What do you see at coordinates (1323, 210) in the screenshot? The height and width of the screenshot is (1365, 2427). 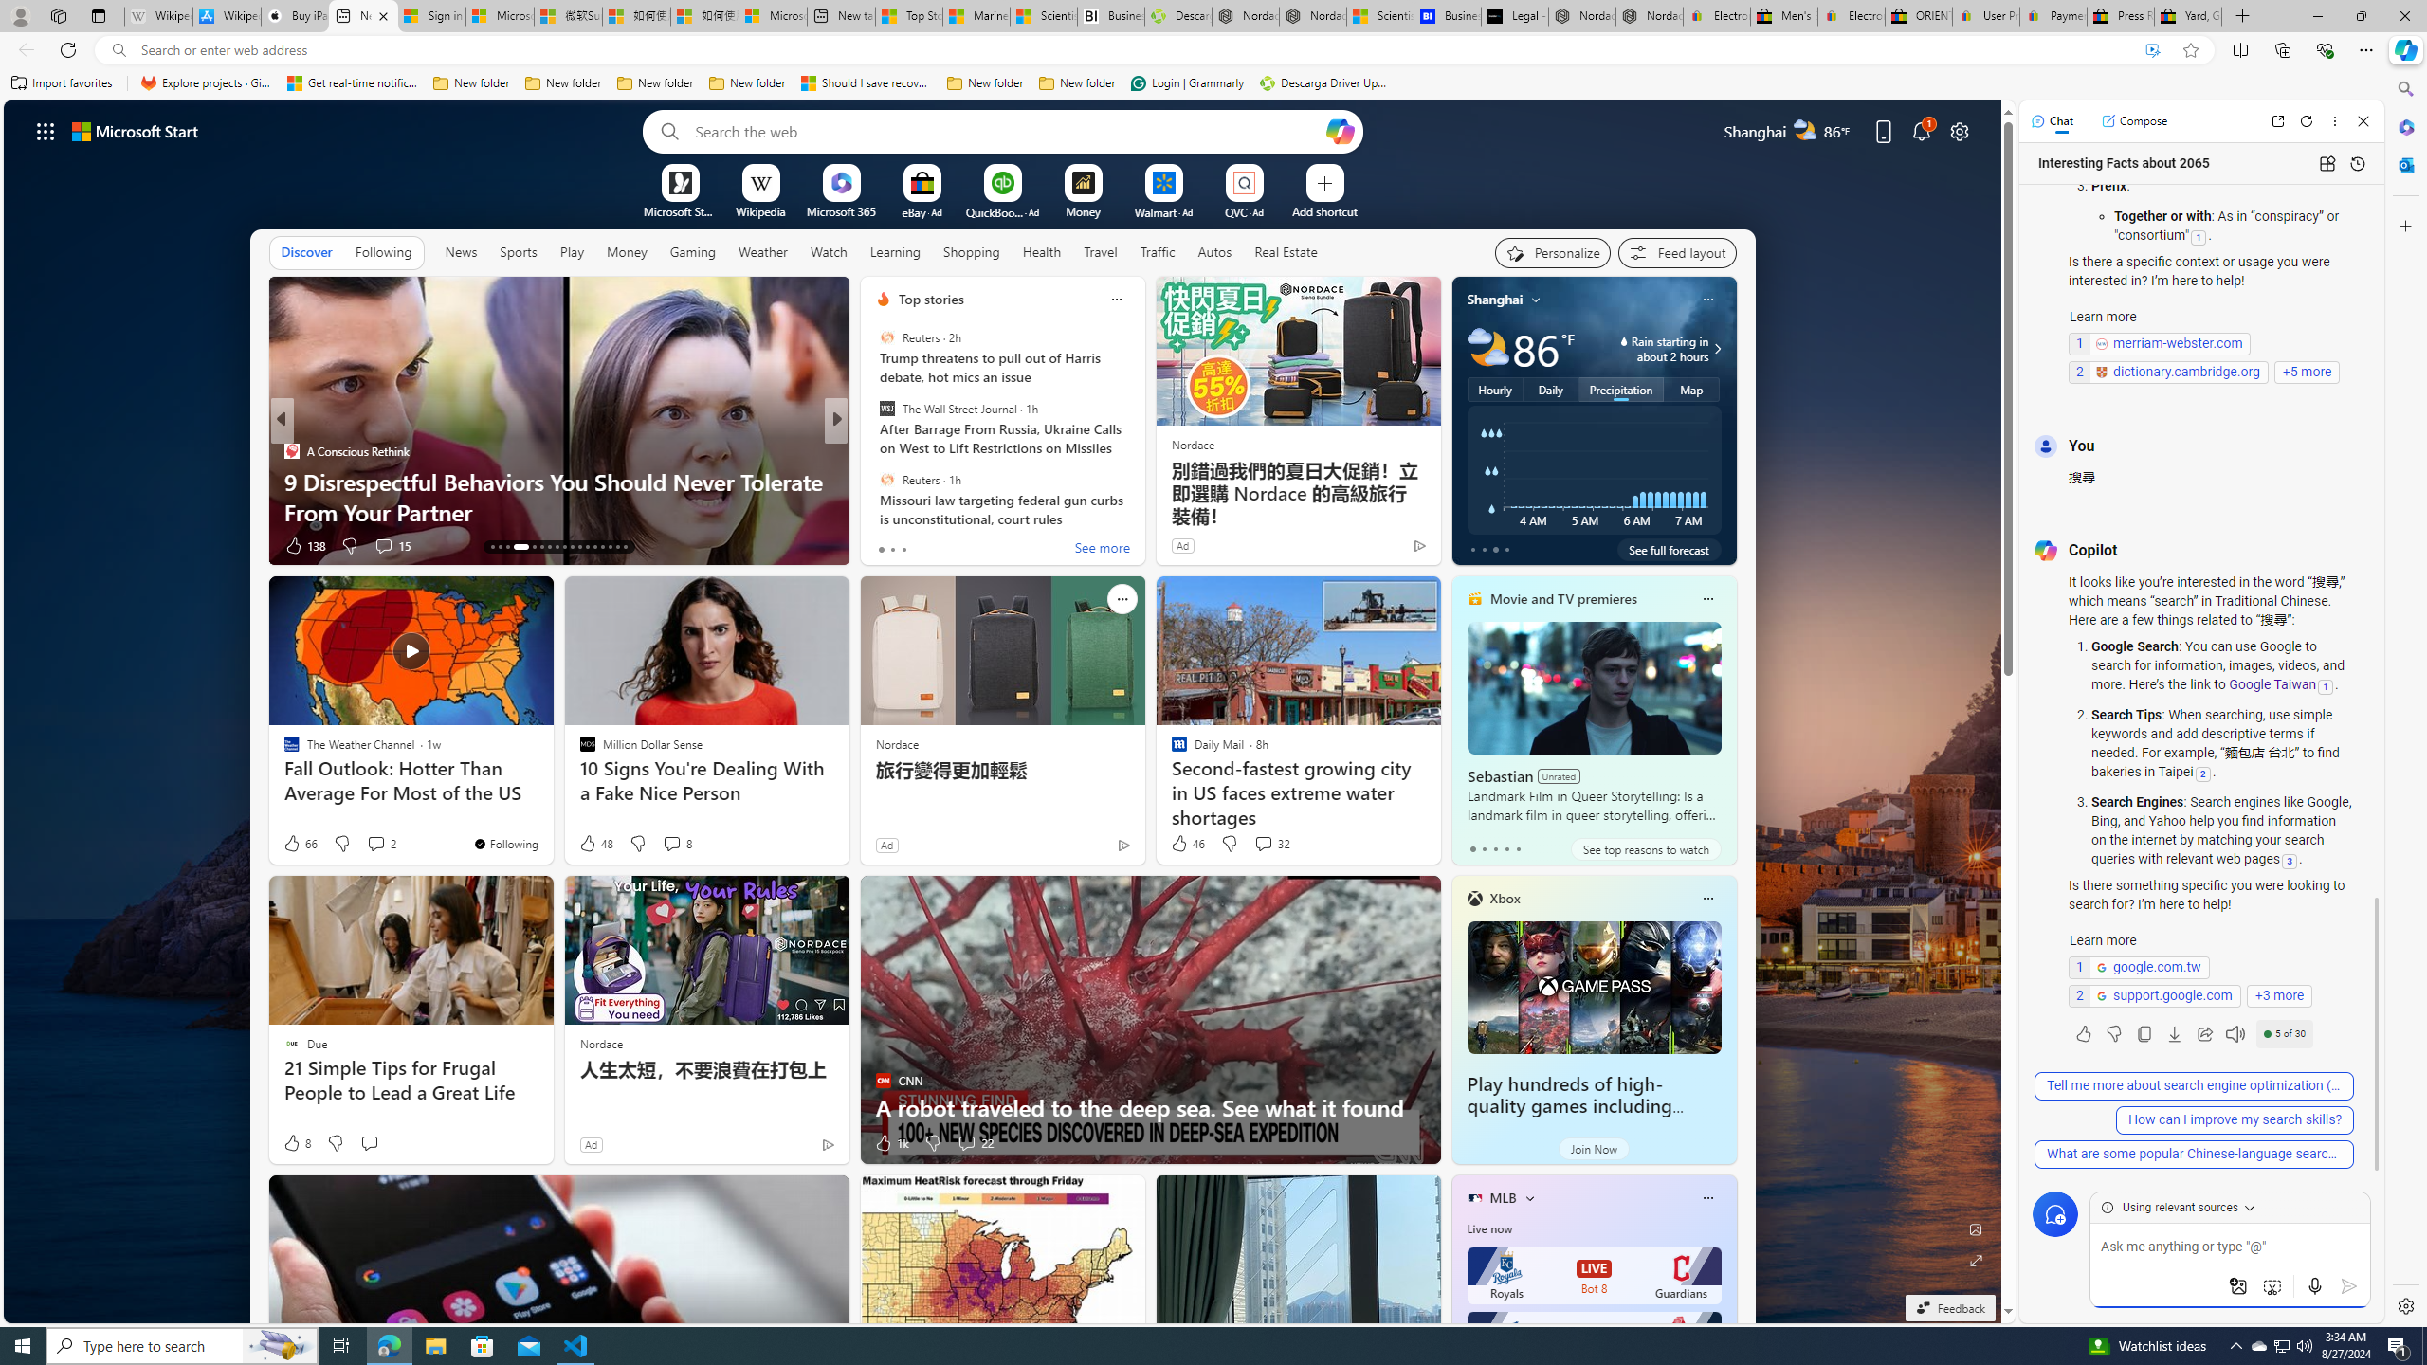 I see `Add a site` at bounding box center [1323, 210].